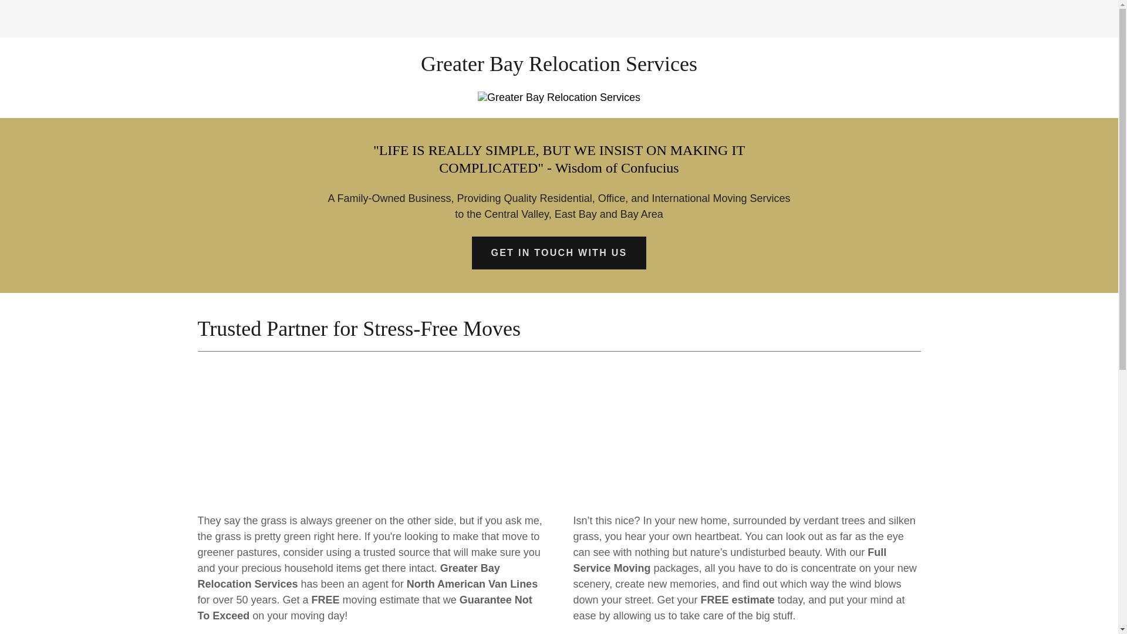  I want to click on GET IN TOUCH WITH US, so click(559, 252).